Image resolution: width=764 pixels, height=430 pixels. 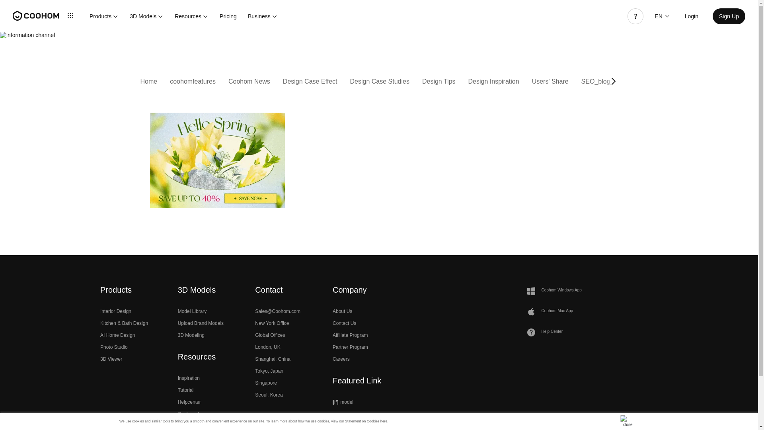 I want to click on 3D Models, so click(x=146, y=16).